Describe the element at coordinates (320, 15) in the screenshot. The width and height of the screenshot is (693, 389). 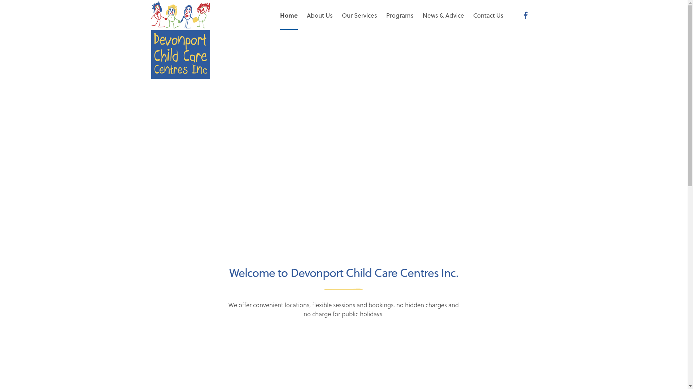
I see `About Us` at that location.